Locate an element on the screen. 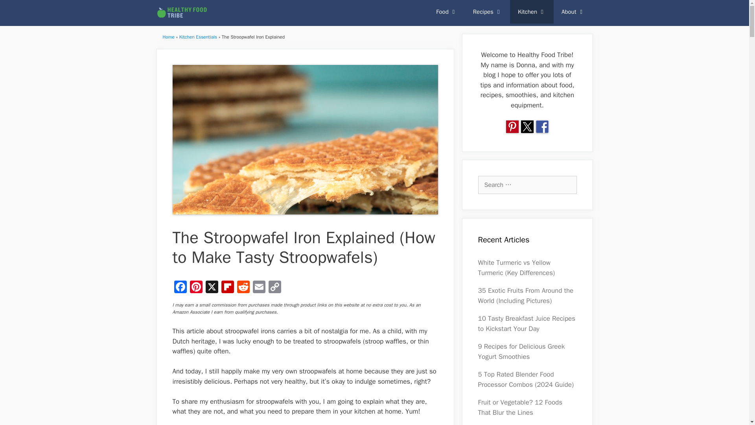 The height and width of the screenshot is (425, 755). Recipes is located at coordinates (488, 12).